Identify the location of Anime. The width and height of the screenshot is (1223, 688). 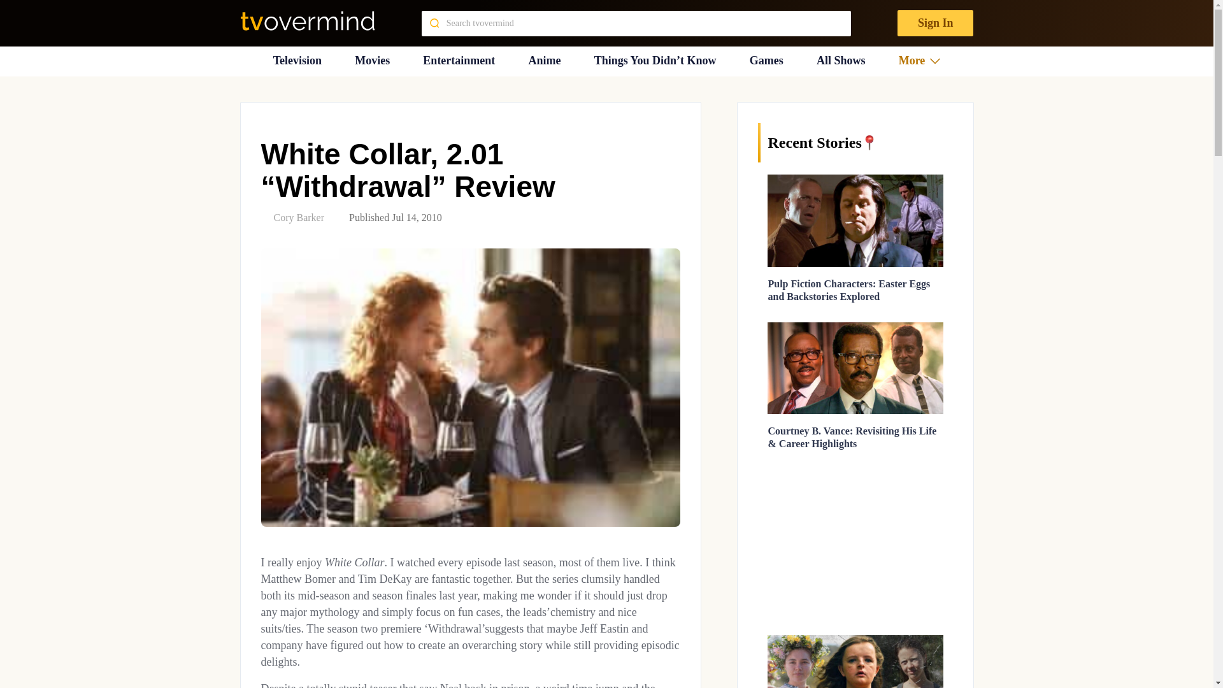
(545, 61).